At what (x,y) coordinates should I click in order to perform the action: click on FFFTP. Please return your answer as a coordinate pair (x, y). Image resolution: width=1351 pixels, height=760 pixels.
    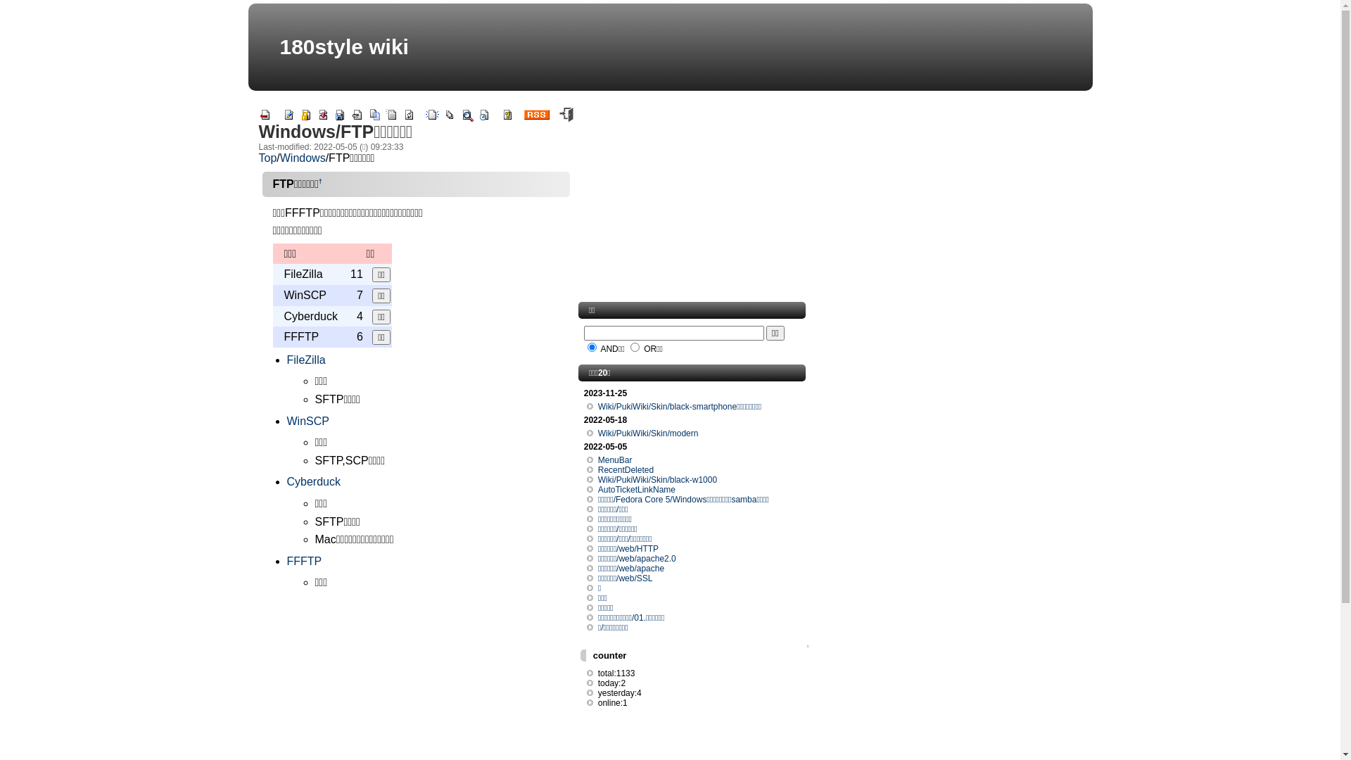
    Looking at the image, I should click on (305, 562).